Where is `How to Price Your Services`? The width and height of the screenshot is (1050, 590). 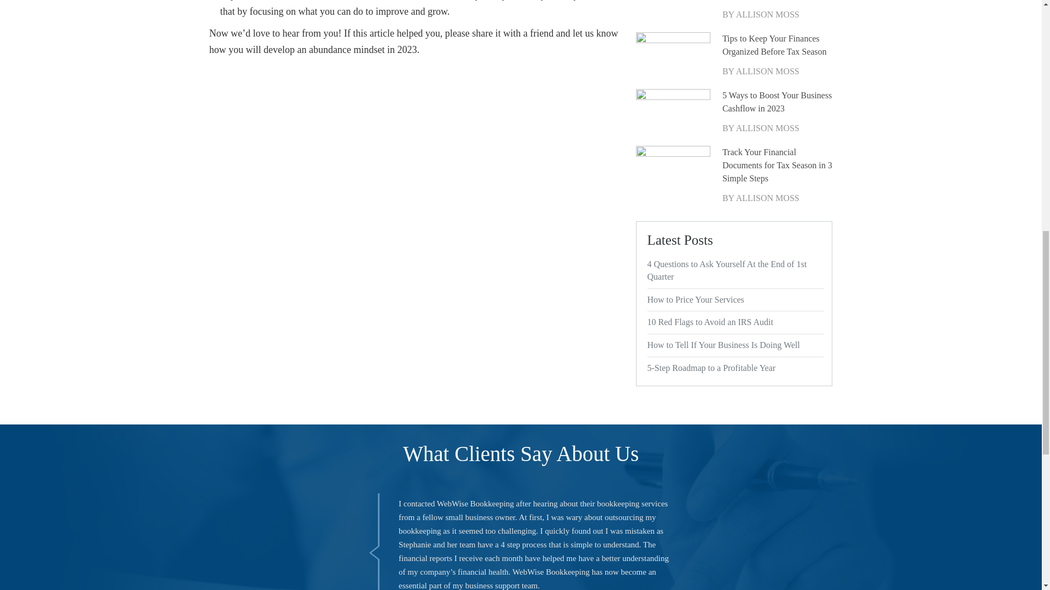 How to Price Your Services is located at coordinates (734, 299).